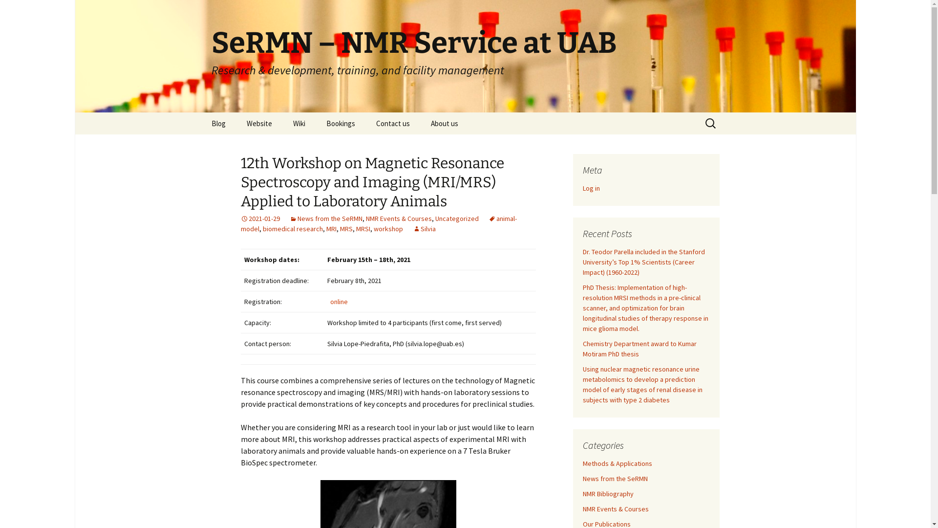 The image size is (938, 528). What do you see at coordinates (299, 123) in the screenshot?
I see `Wiki` at bounding box center [299, 123].